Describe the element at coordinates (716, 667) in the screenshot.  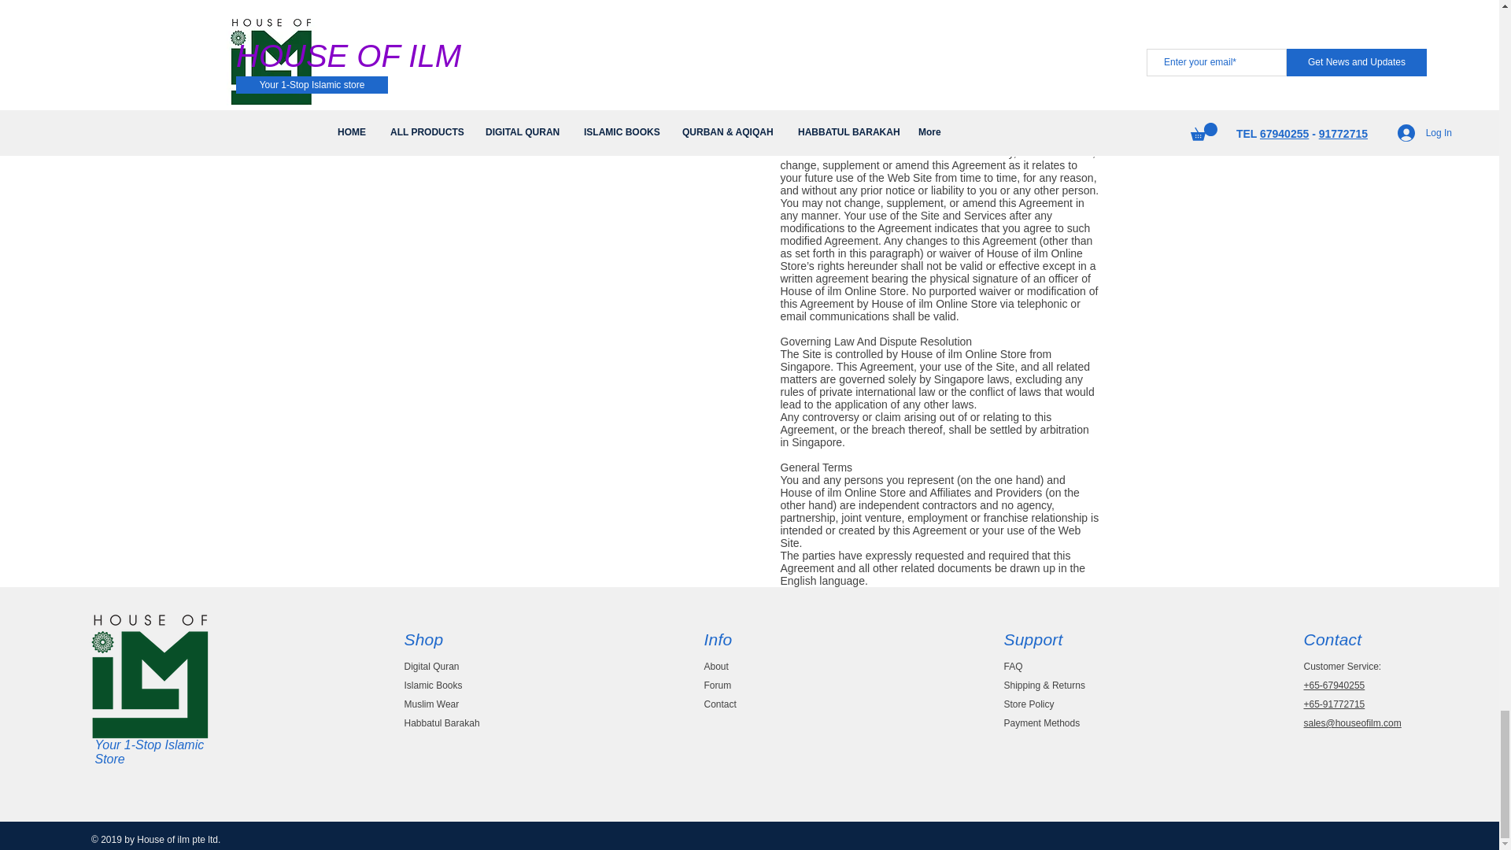
I see `About` at that location.